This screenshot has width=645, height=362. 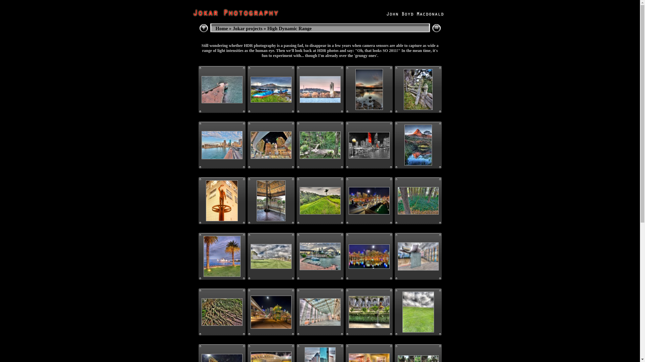 I want to click on  Parliament House, Canberra , so click(x=418, y=312).